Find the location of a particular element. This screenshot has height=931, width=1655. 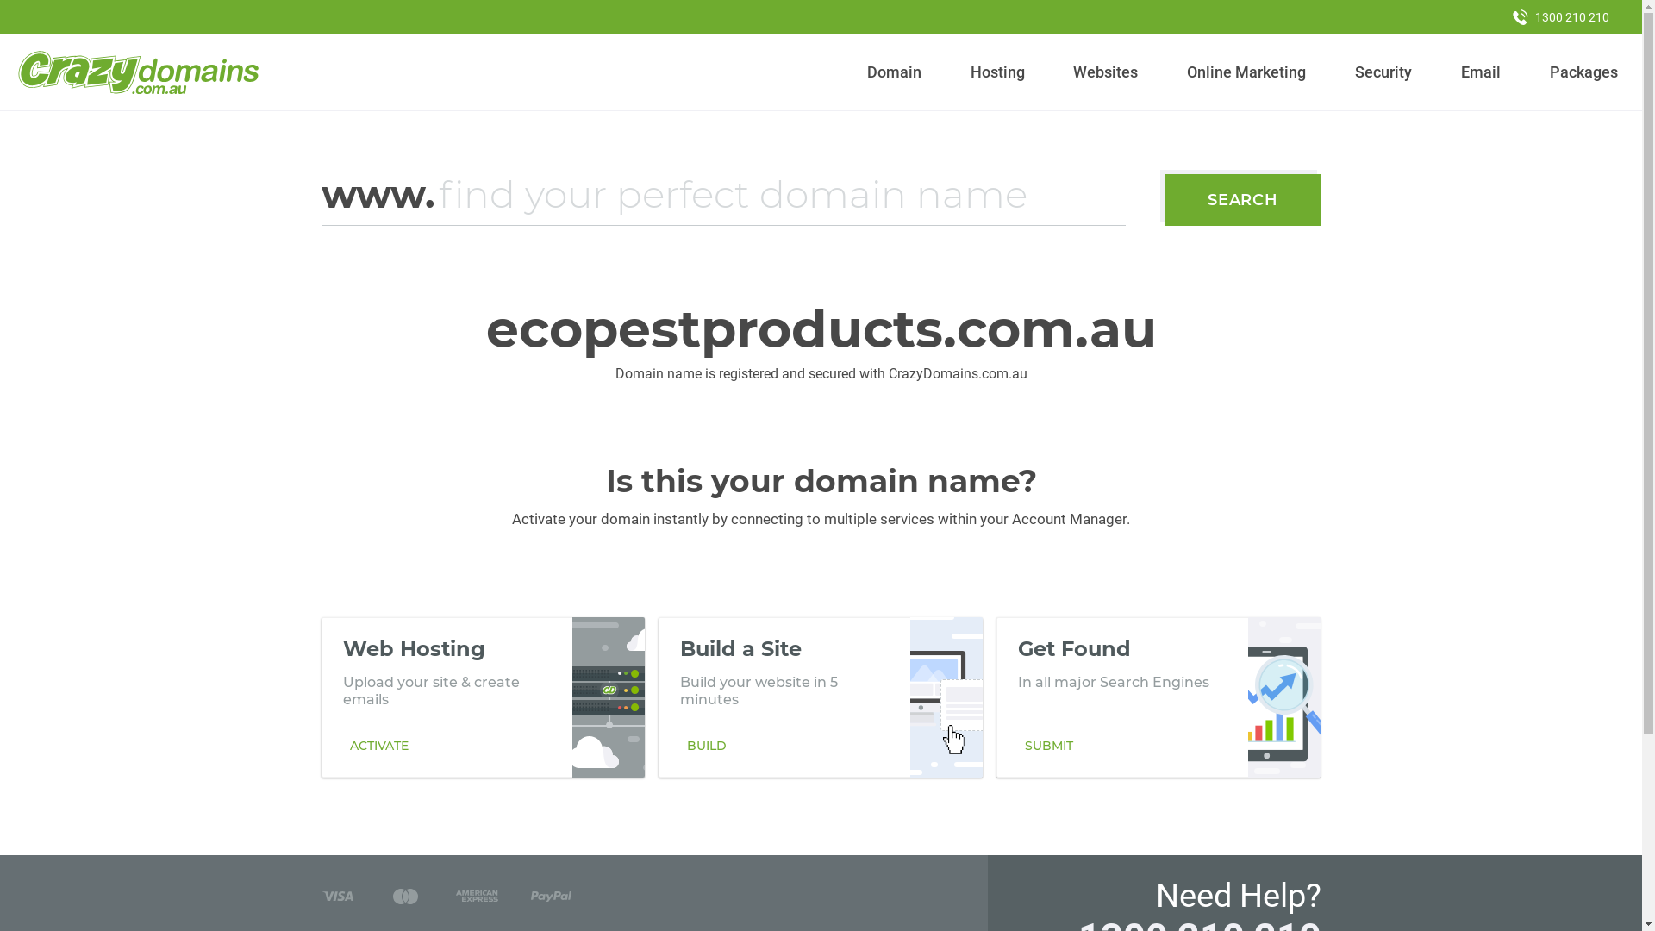

Build a Site
Build your website in 5 minutes
BUILD is located at coordinates (821, 697).